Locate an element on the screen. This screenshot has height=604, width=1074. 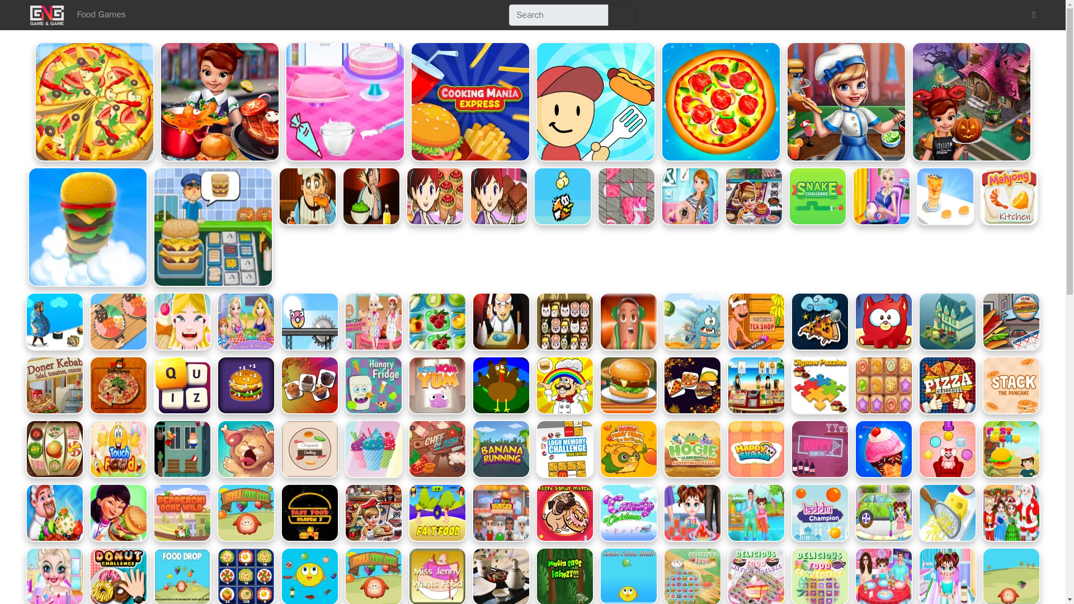
Search is located at coordinates (621, 15).